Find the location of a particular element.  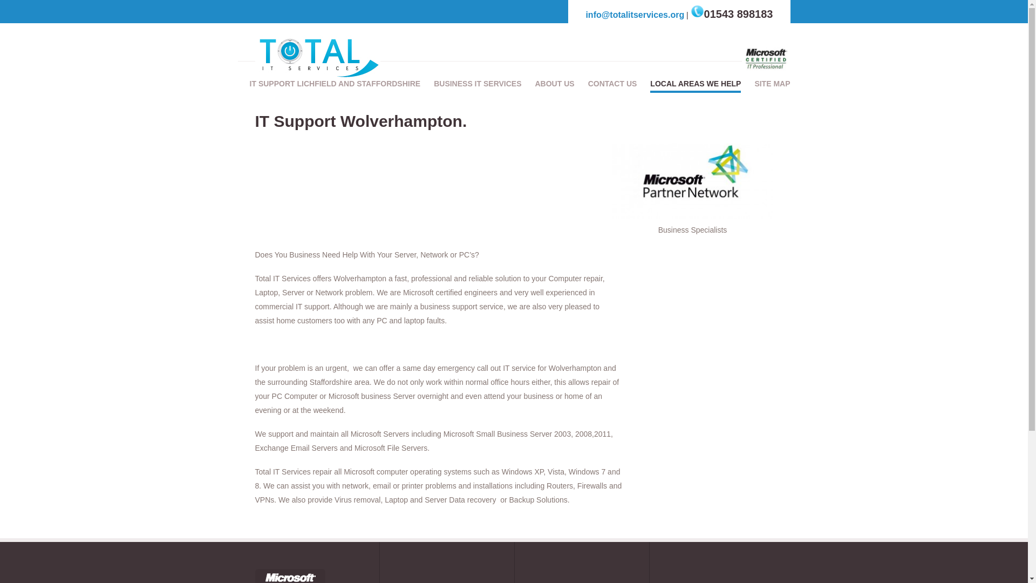

CONTACT US is located at coordinates (612, 84).